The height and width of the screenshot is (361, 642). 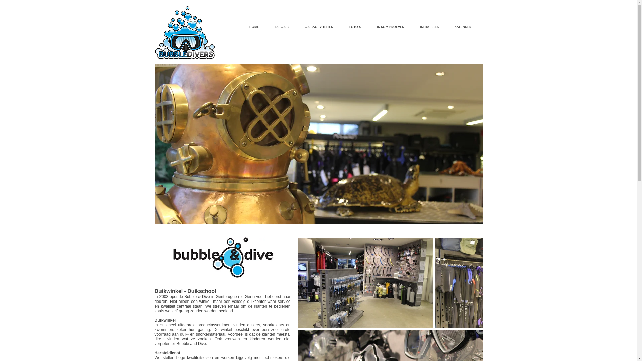 What do you see at coordinates (319, 24) in the screenshot?
I see `CLUBACTIVITEITEN` at bounding box center [319, 24].